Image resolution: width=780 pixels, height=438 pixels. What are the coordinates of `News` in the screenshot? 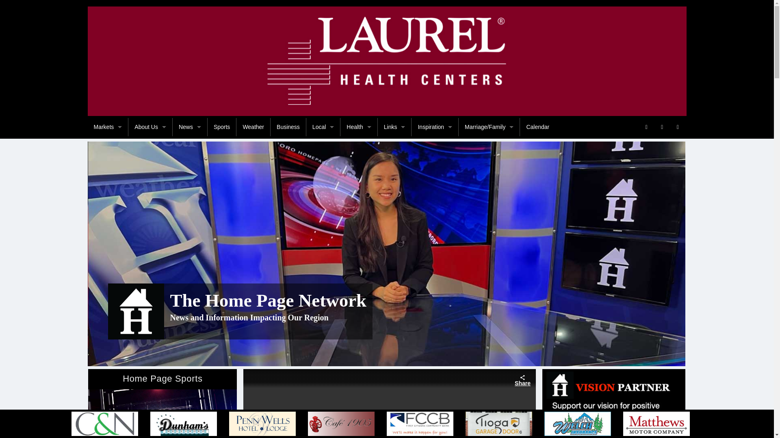 It's located at (190, 127).